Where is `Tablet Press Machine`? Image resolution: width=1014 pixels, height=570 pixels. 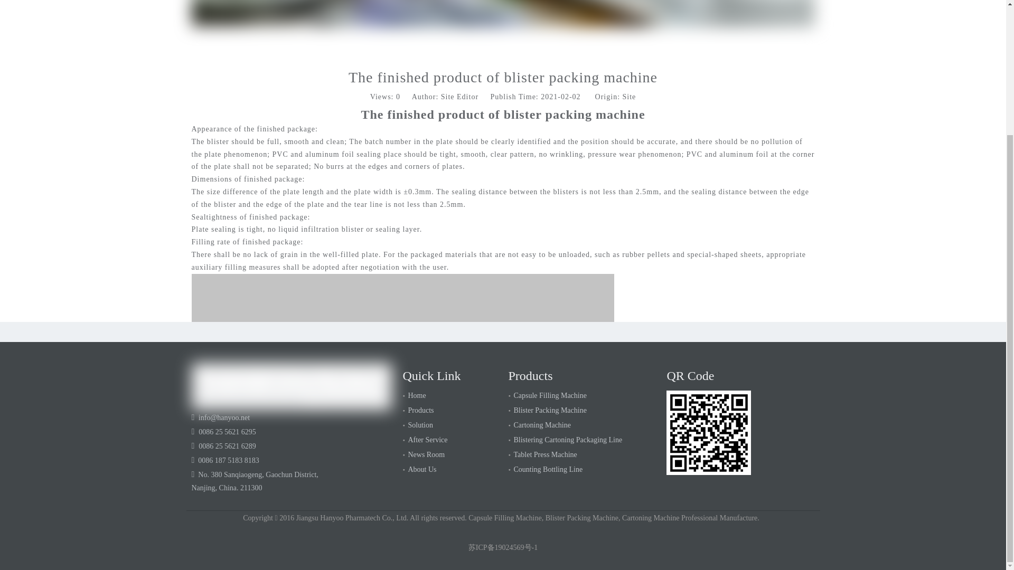 Tablet Press Machine is located at coordinates (545, 455).